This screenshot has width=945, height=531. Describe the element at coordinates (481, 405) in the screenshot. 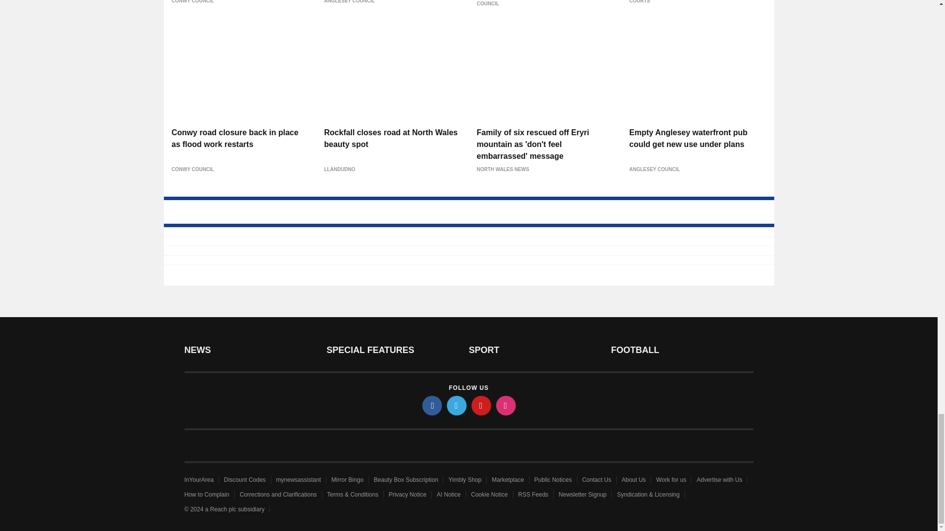

I see `pinterest` at that location.